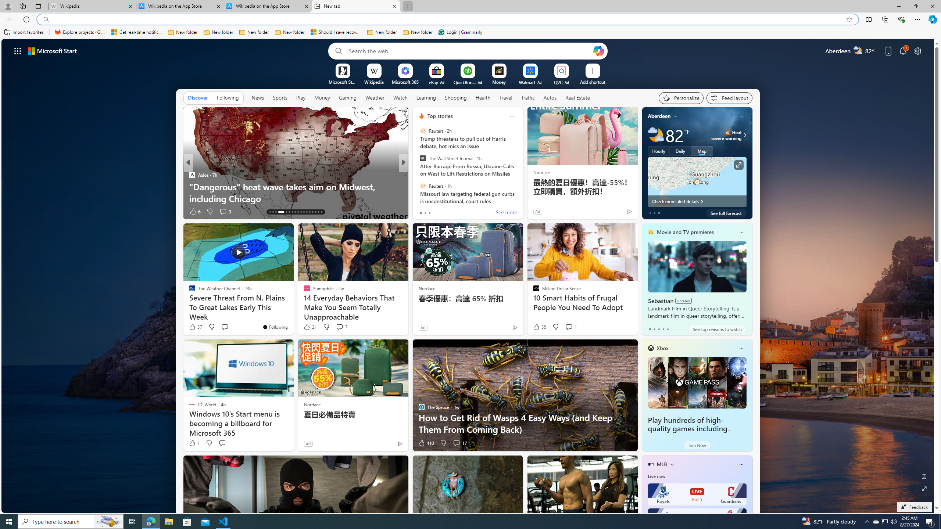  I want to click on You're following The Weather Channel, so click(275, 327).